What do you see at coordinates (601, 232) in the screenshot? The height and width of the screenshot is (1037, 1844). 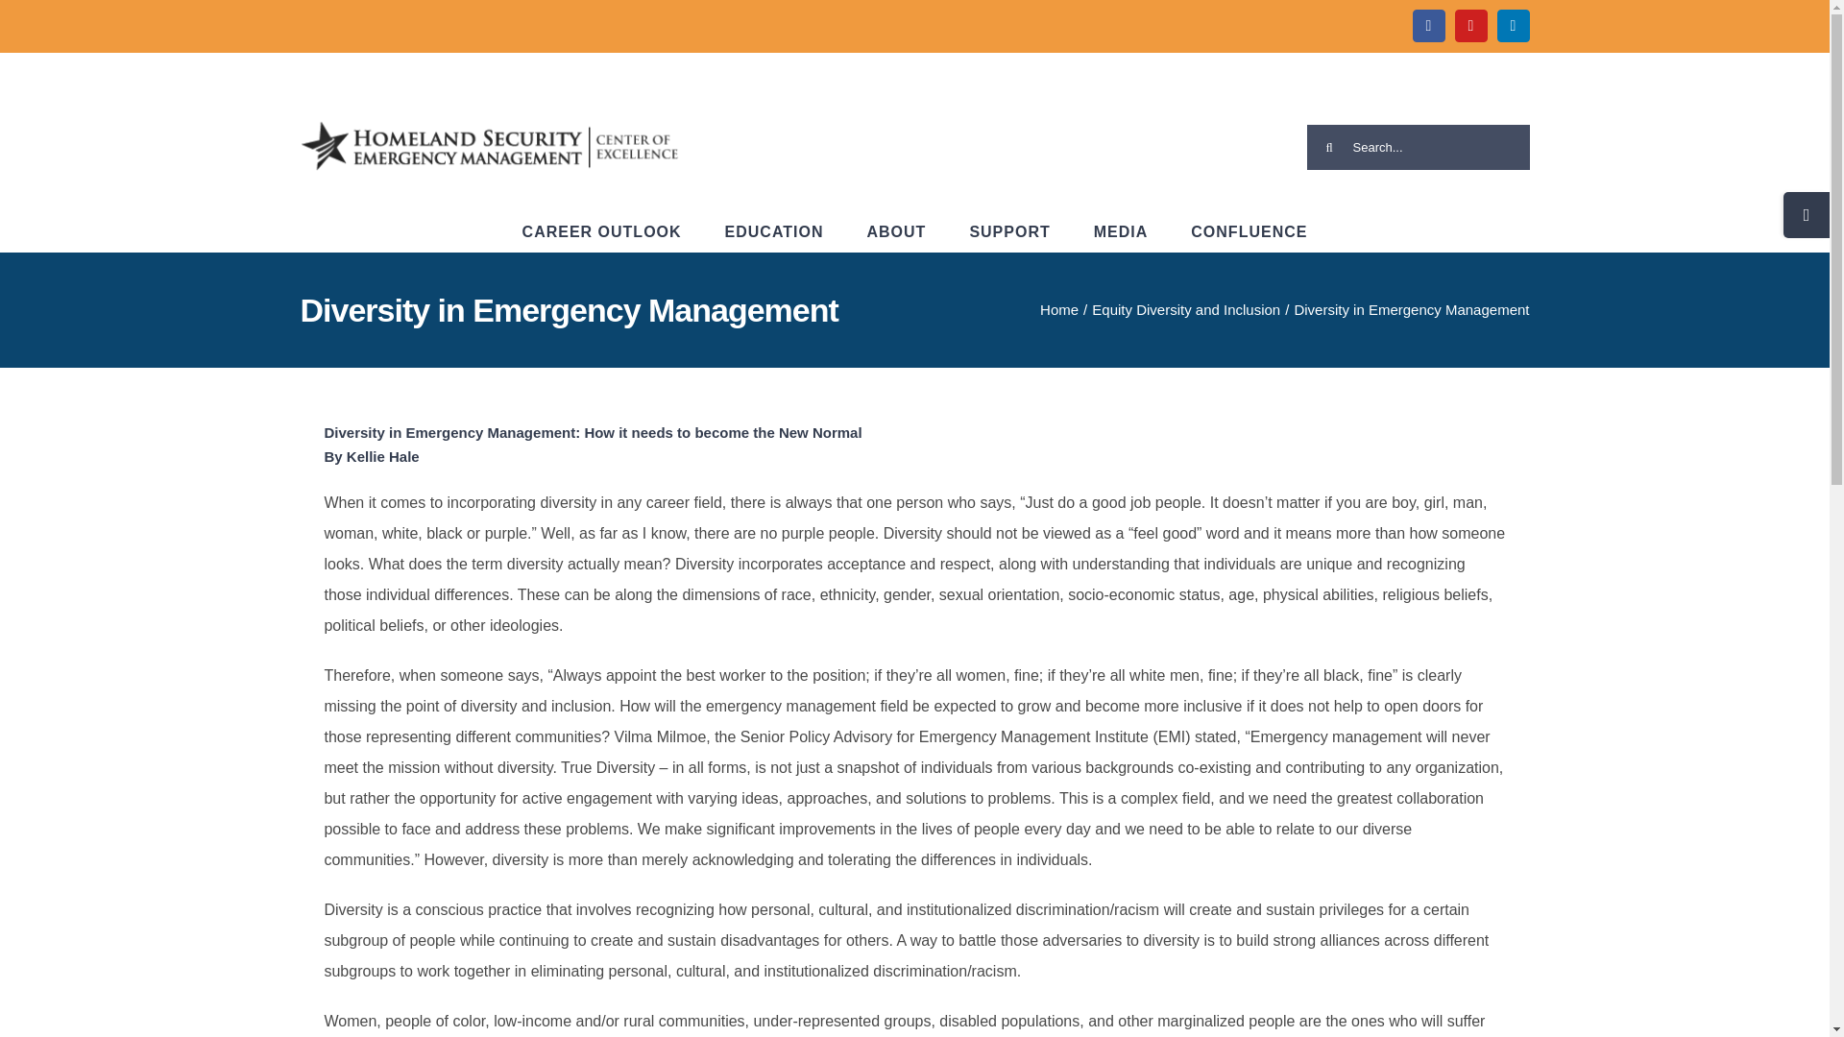 I see `CAREER OUTLOOK` at bounding box center [601, 232].